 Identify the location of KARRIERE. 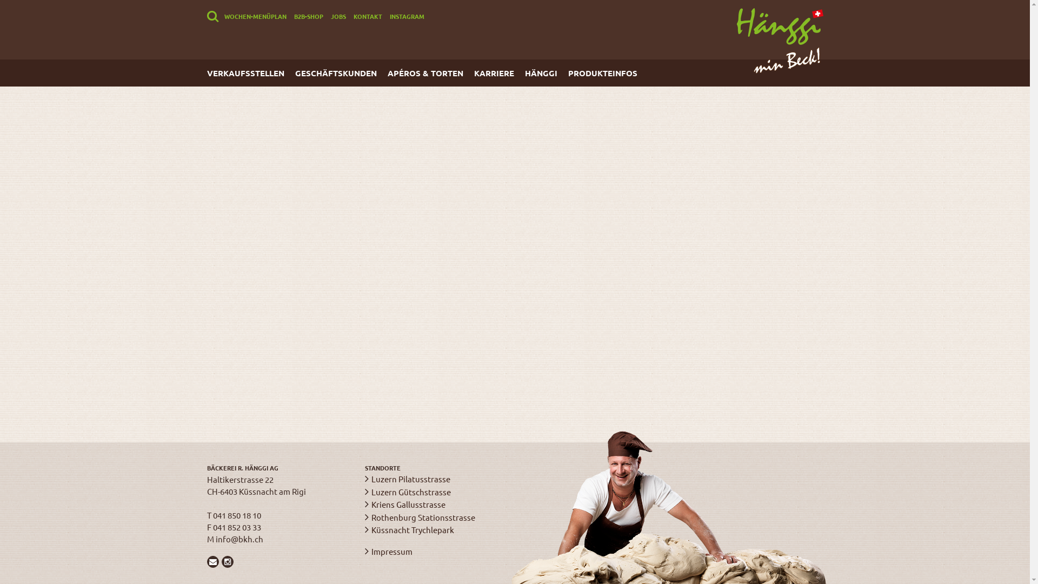
(499, 73).